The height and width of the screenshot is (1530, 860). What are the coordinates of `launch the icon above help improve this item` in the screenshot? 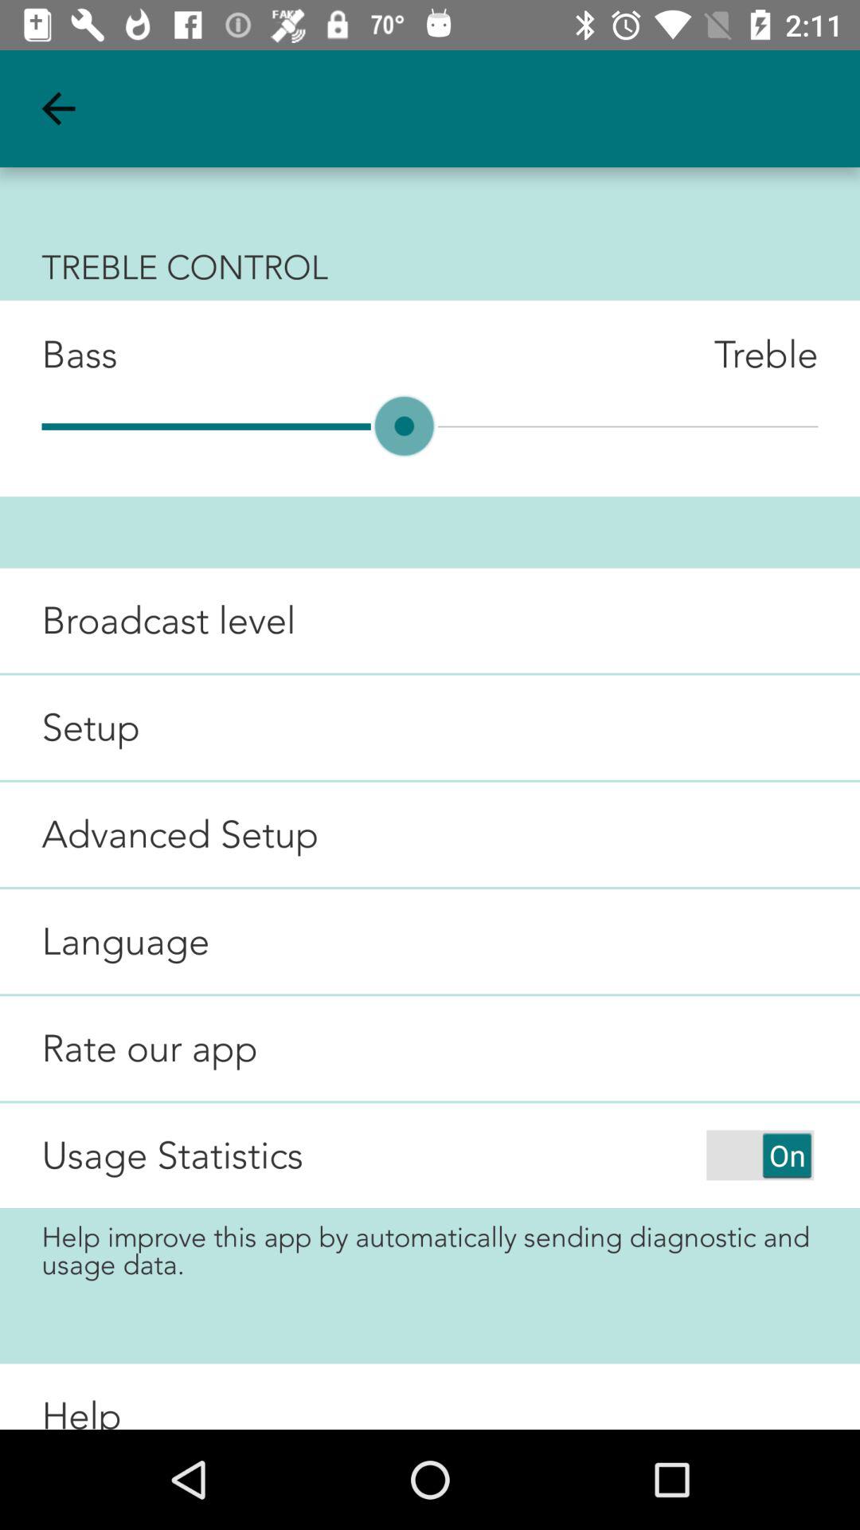 It's located at (172, 1155).